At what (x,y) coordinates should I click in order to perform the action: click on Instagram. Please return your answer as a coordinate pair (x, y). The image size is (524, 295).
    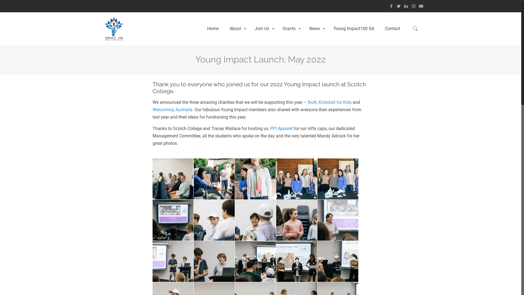
    Looking at the image, I should click on (414, 6).